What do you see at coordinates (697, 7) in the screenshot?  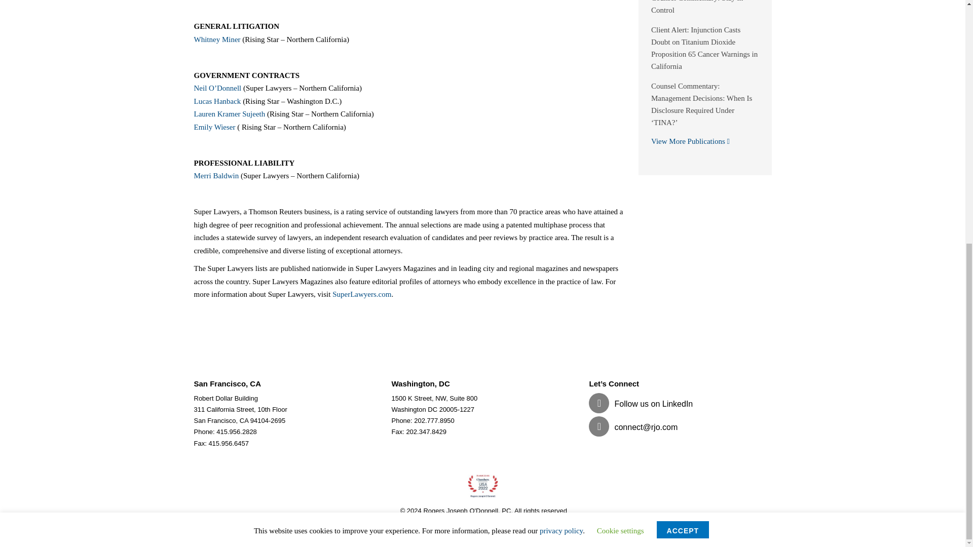 I see `Counsel Commentary: Stay in Control` at bounding box center [697, 7].